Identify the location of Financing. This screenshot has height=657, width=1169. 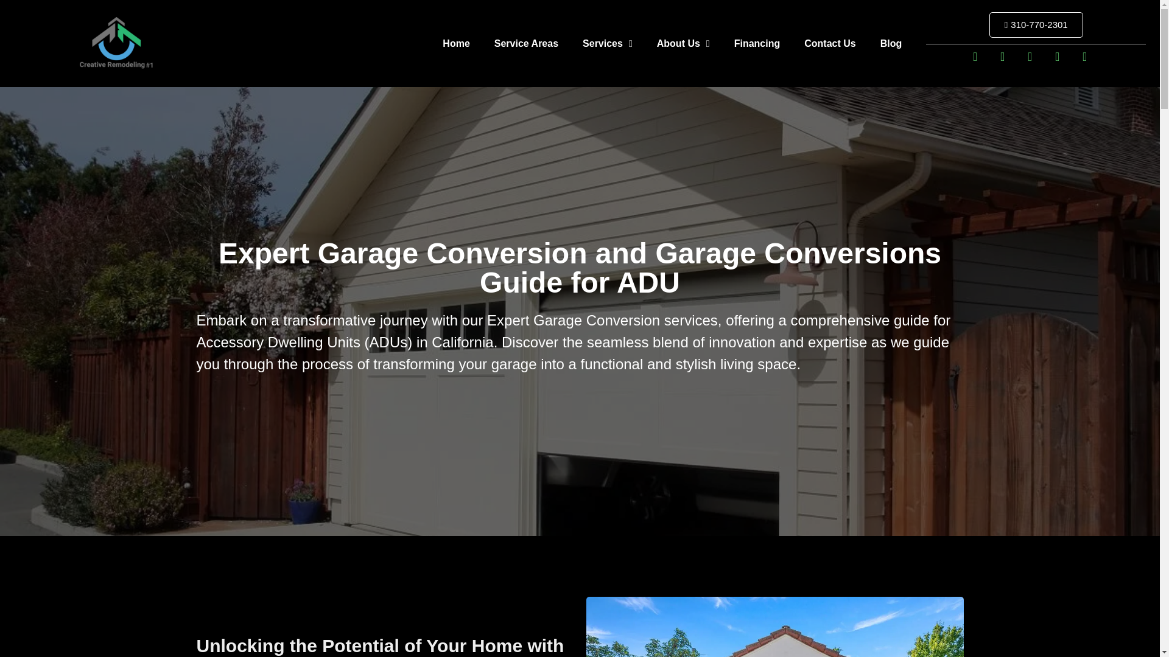
(757, 43).